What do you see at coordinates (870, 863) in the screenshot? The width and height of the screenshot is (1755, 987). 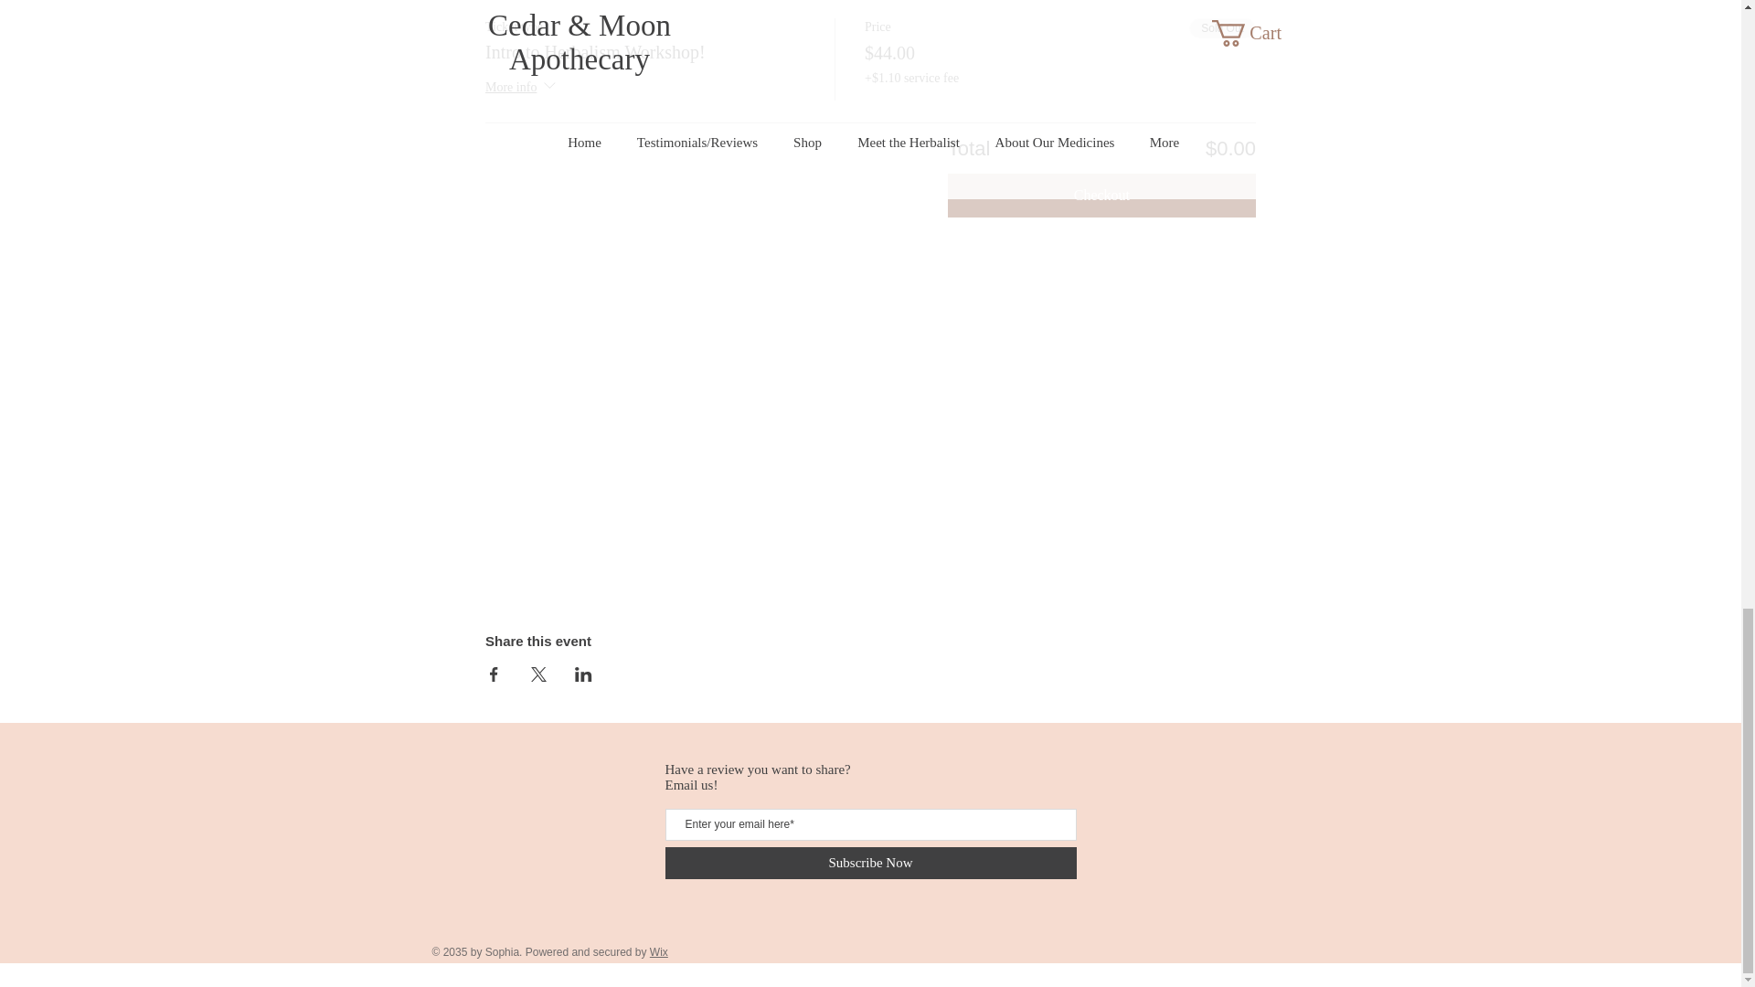 I see `Subscribe Now` at bounding box center [870, 863].